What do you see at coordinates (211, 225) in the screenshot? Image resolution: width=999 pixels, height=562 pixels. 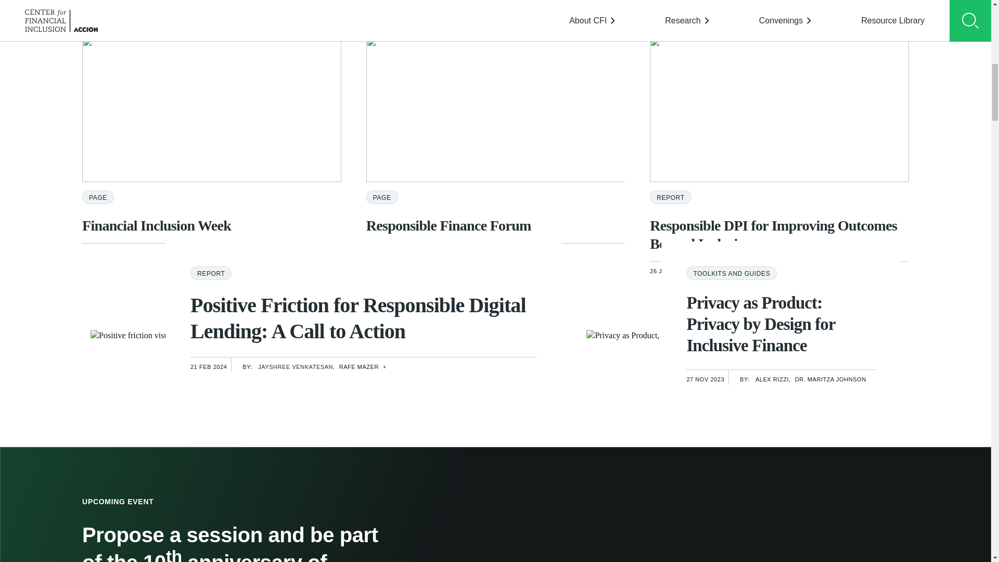 I see `Financial Inclusion Week` at bounding box center [211, 225].